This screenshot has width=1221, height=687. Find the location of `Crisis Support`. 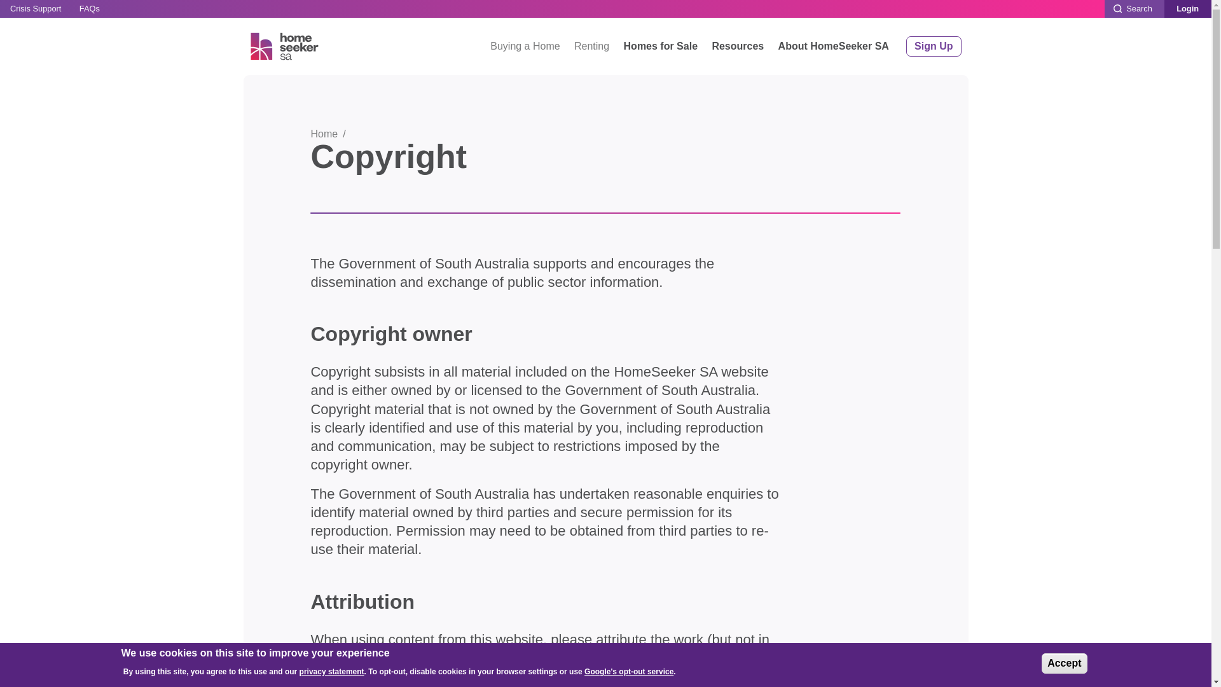

Crisis Support is located at coordinates (35, 9).